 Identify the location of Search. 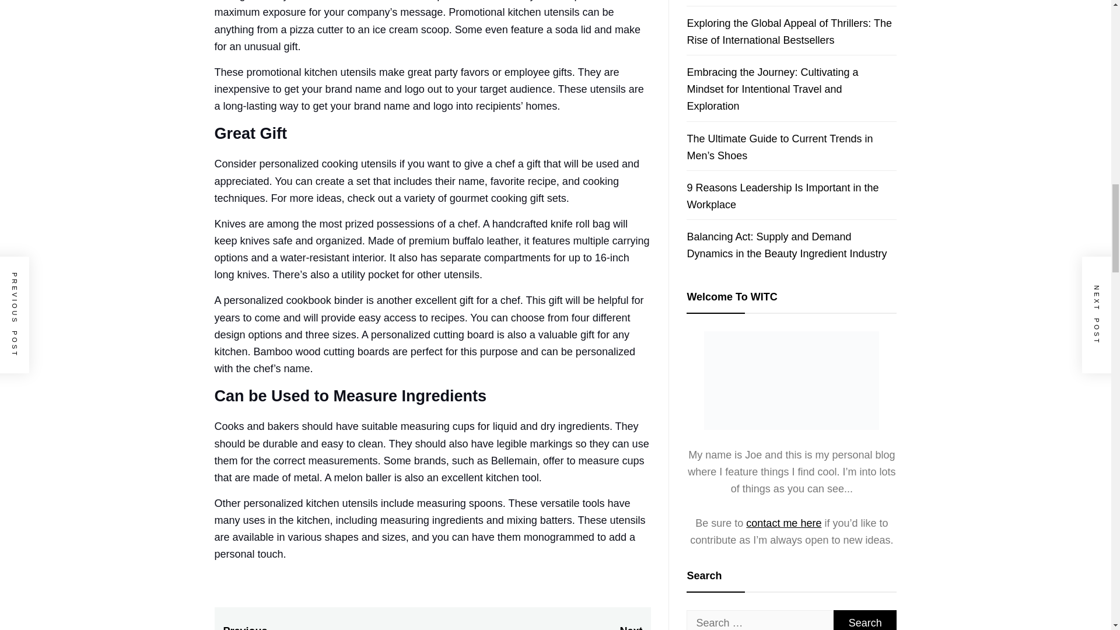
(864, 620).